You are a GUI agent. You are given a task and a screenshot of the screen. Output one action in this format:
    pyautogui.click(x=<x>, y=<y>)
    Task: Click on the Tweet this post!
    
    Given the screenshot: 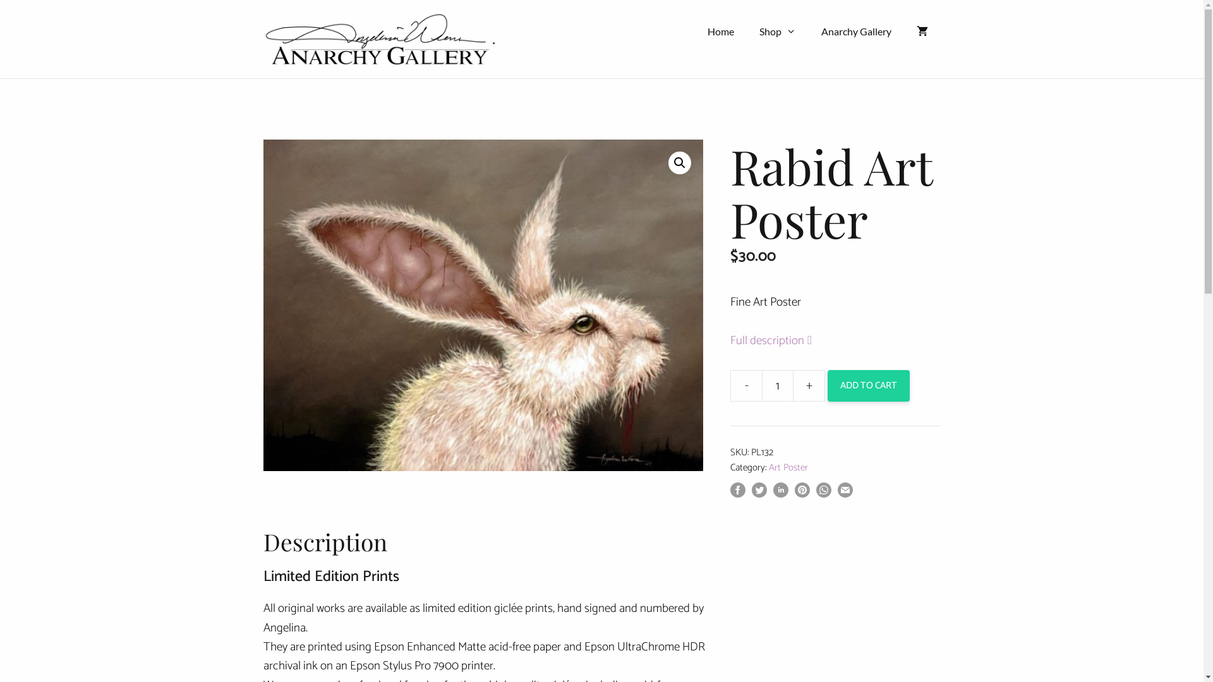 What is the action you would take?
    pyautogui.click(x=759, y=494)
    